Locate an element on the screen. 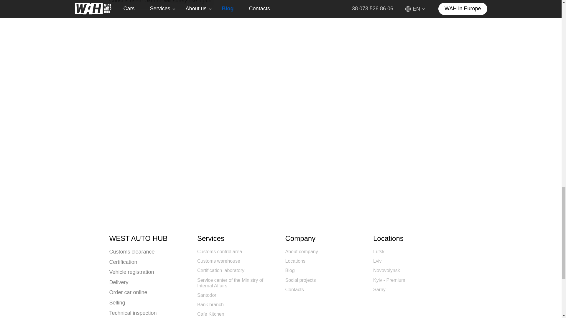 This screenshot has width=566, height=318. Order car online is located at coordinates (128, 293).